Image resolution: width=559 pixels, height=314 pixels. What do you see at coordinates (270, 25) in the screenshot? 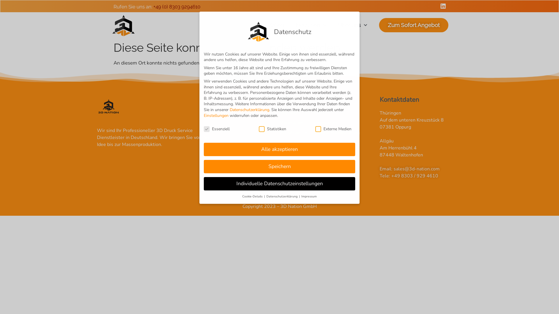
I see `Materialien` at bounding box center [270, 25].